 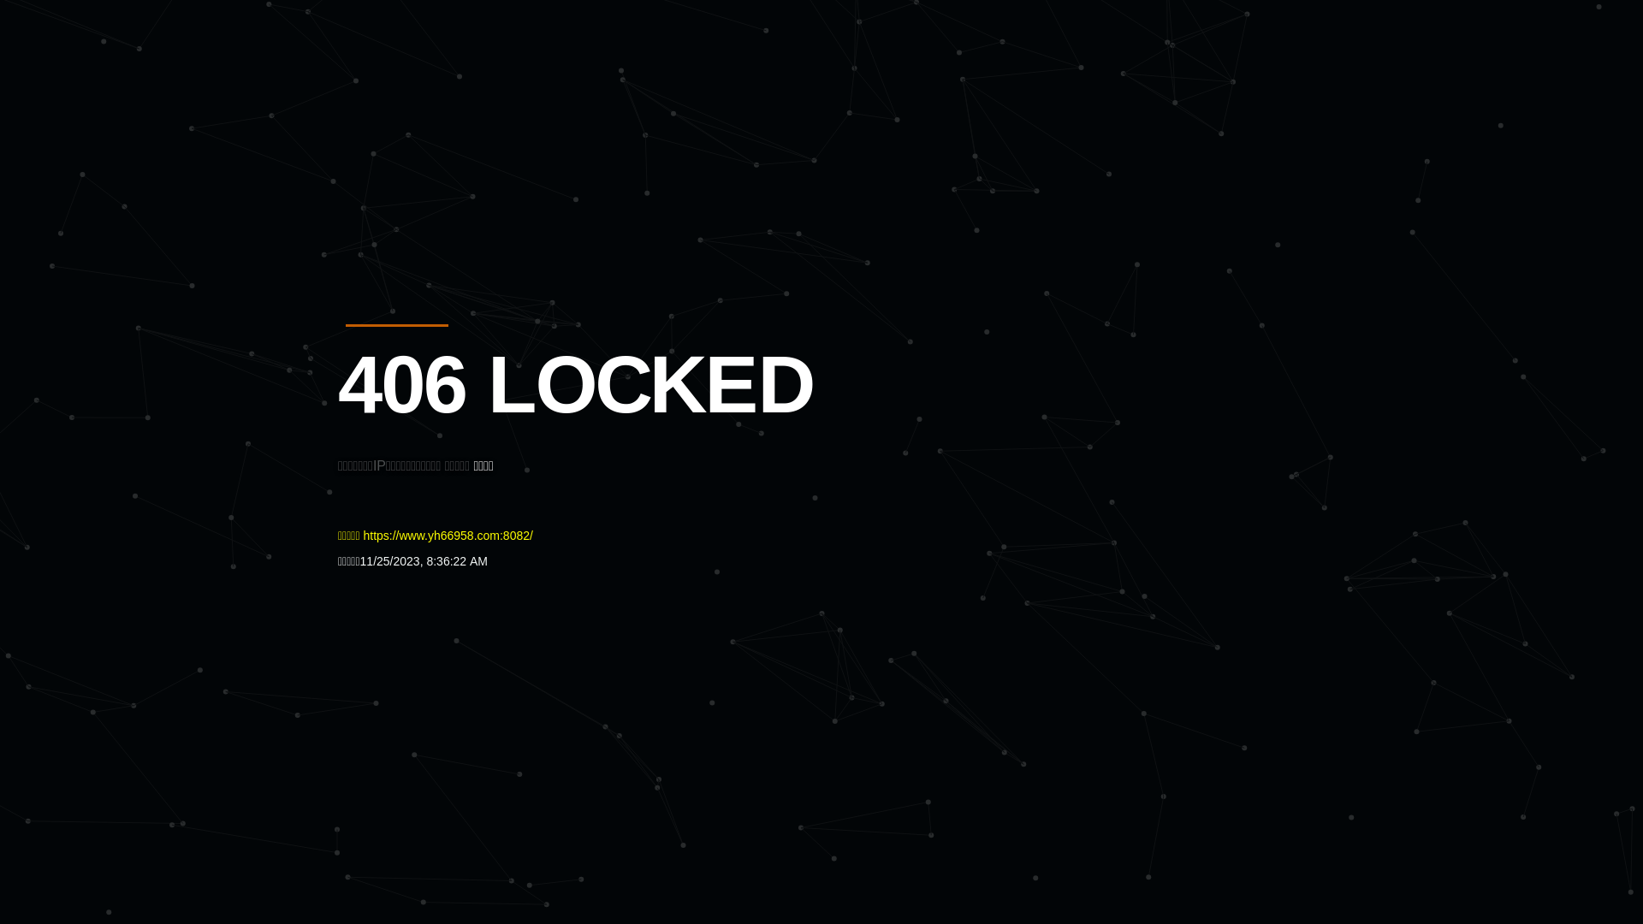 I want to click on Quatro, so click(x=464, y=98).